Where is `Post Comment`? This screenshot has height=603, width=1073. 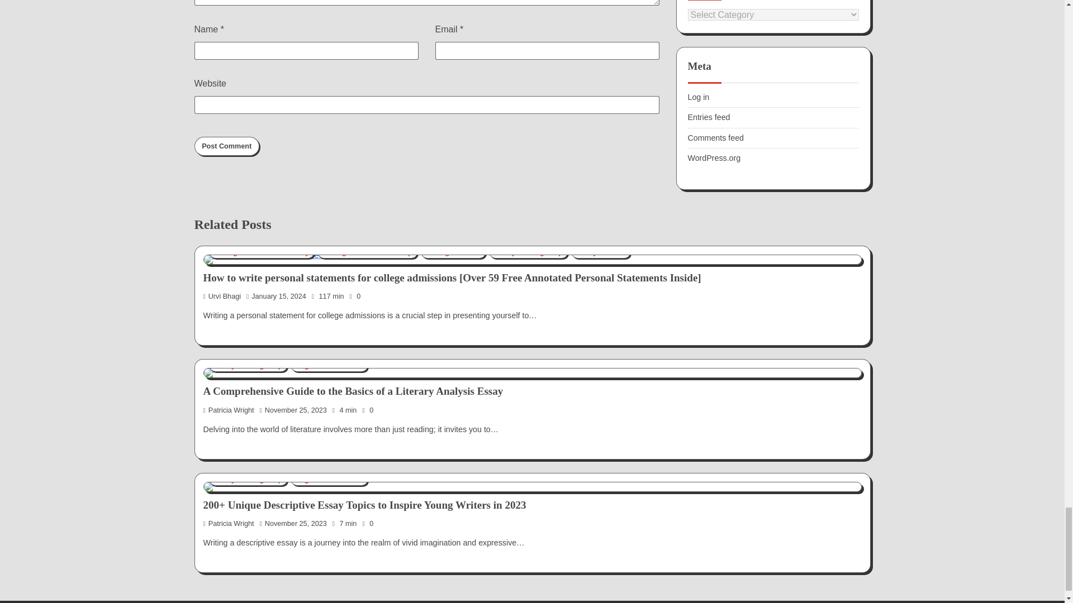 Post Comment is located at coordinates (227, 146).